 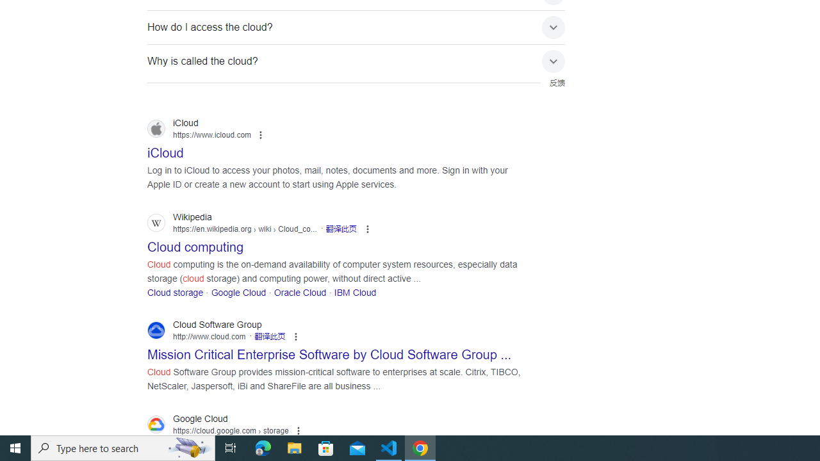 I want to click on IBM Cloud, so click(x=355, y=292).